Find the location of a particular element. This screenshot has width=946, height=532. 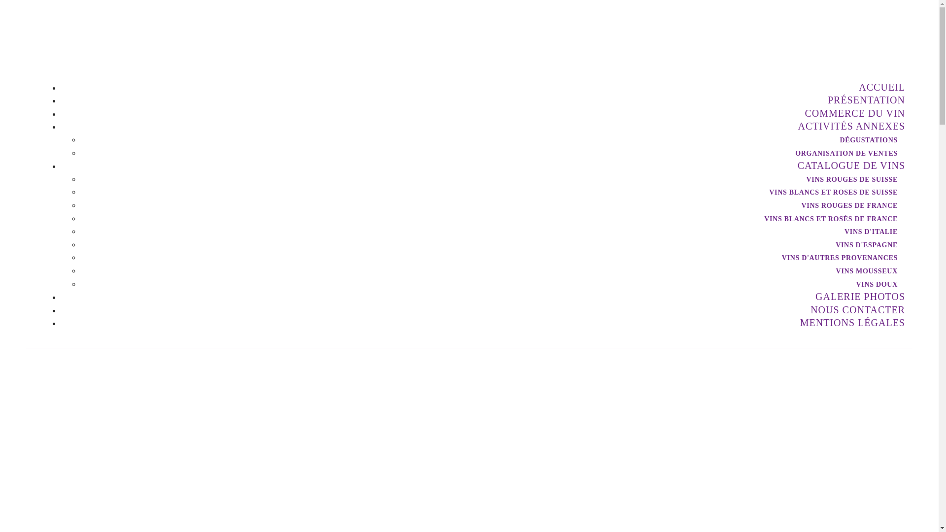

COMMERCE DU VIN is located at coordinates (855, 113).